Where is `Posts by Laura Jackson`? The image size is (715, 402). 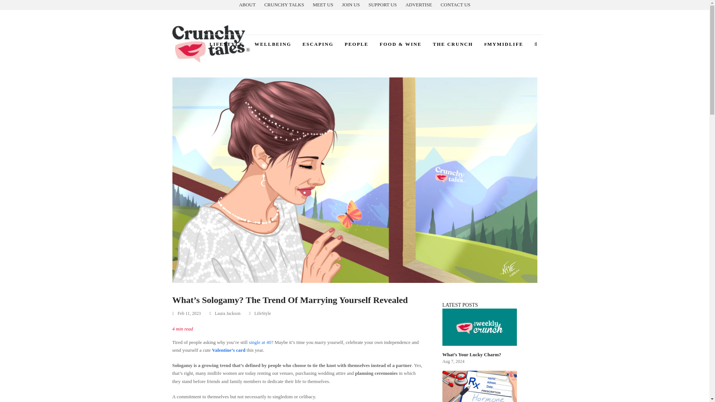
Posts by Laura Jackson is located at coordinates (228, 313).